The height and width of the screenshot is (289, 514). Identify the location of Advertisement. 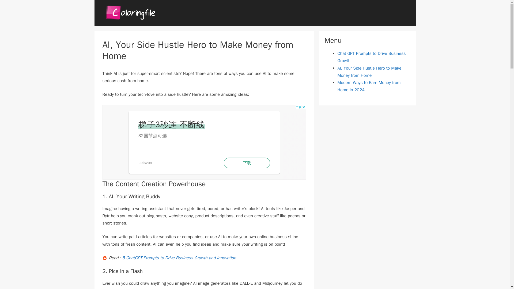
(204, 142).